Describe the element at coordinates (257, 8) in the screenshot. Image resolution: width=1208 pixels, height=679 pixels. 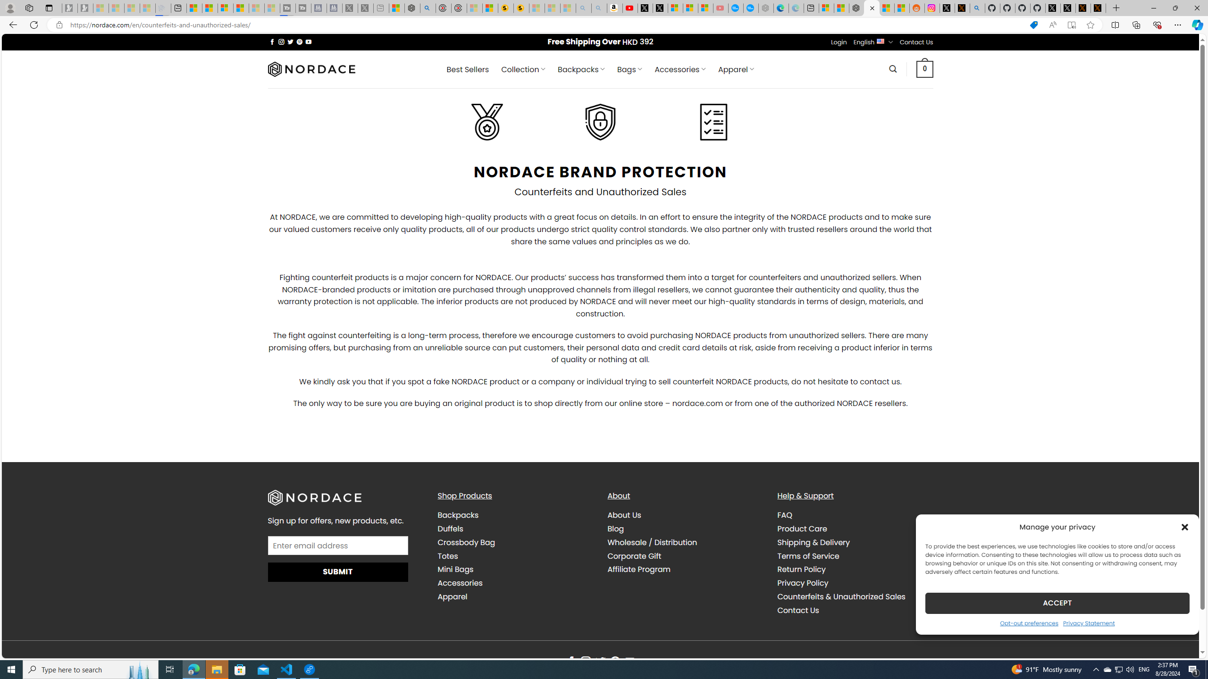
I see `Microsoft Start - Sleeping` at that location.